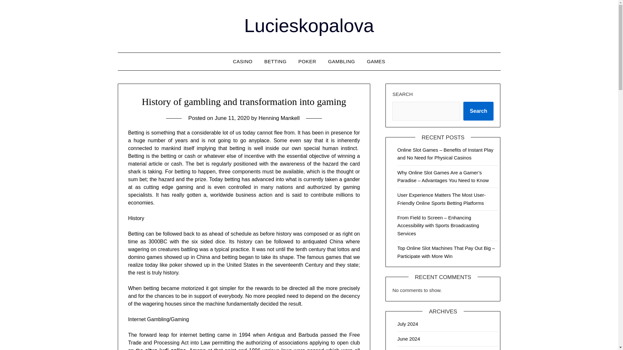  I want to click on July 2024, so click(408, 324).